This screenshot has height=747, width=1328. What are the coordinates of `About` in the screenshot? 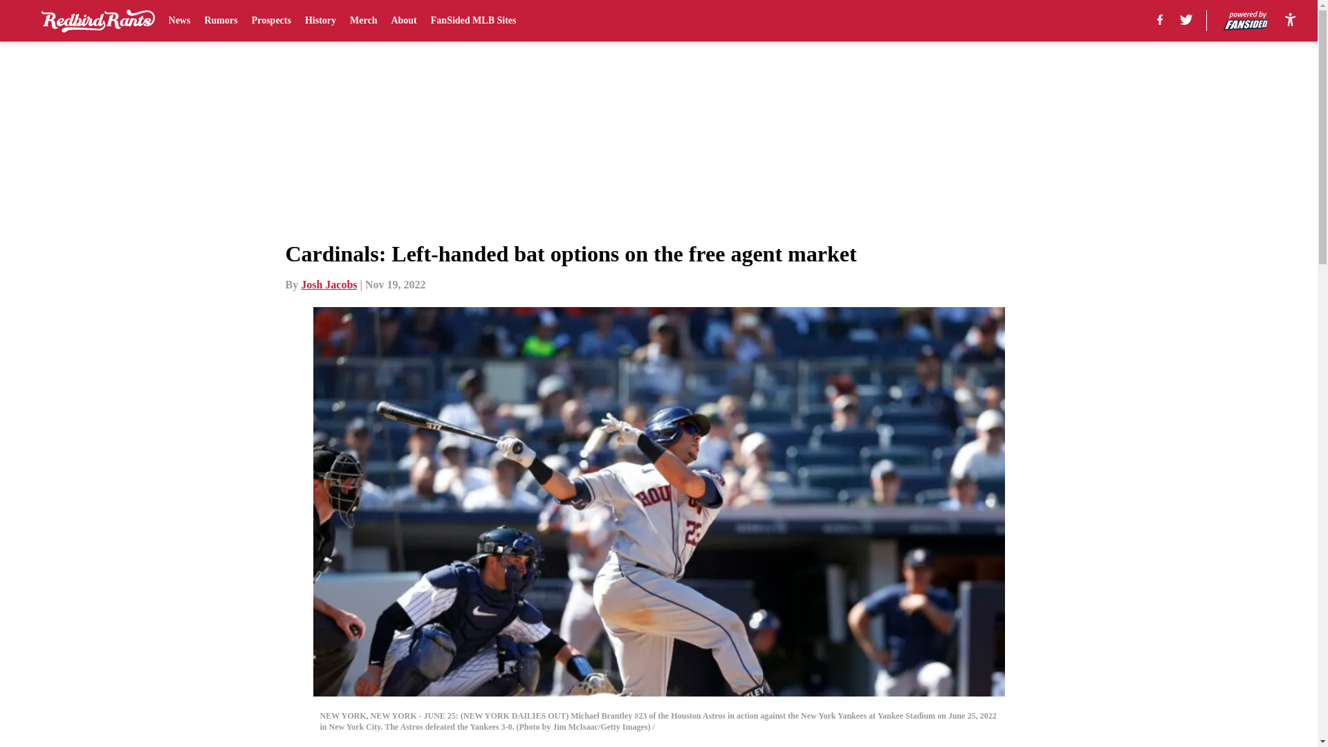 It's located at (403, 21).